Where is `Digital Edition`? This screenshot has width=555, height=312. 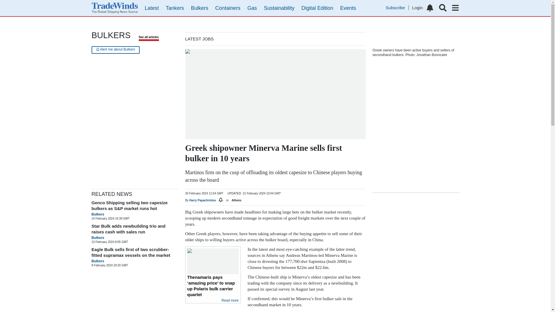 Digital Edition is located at coordinates (317, 8).